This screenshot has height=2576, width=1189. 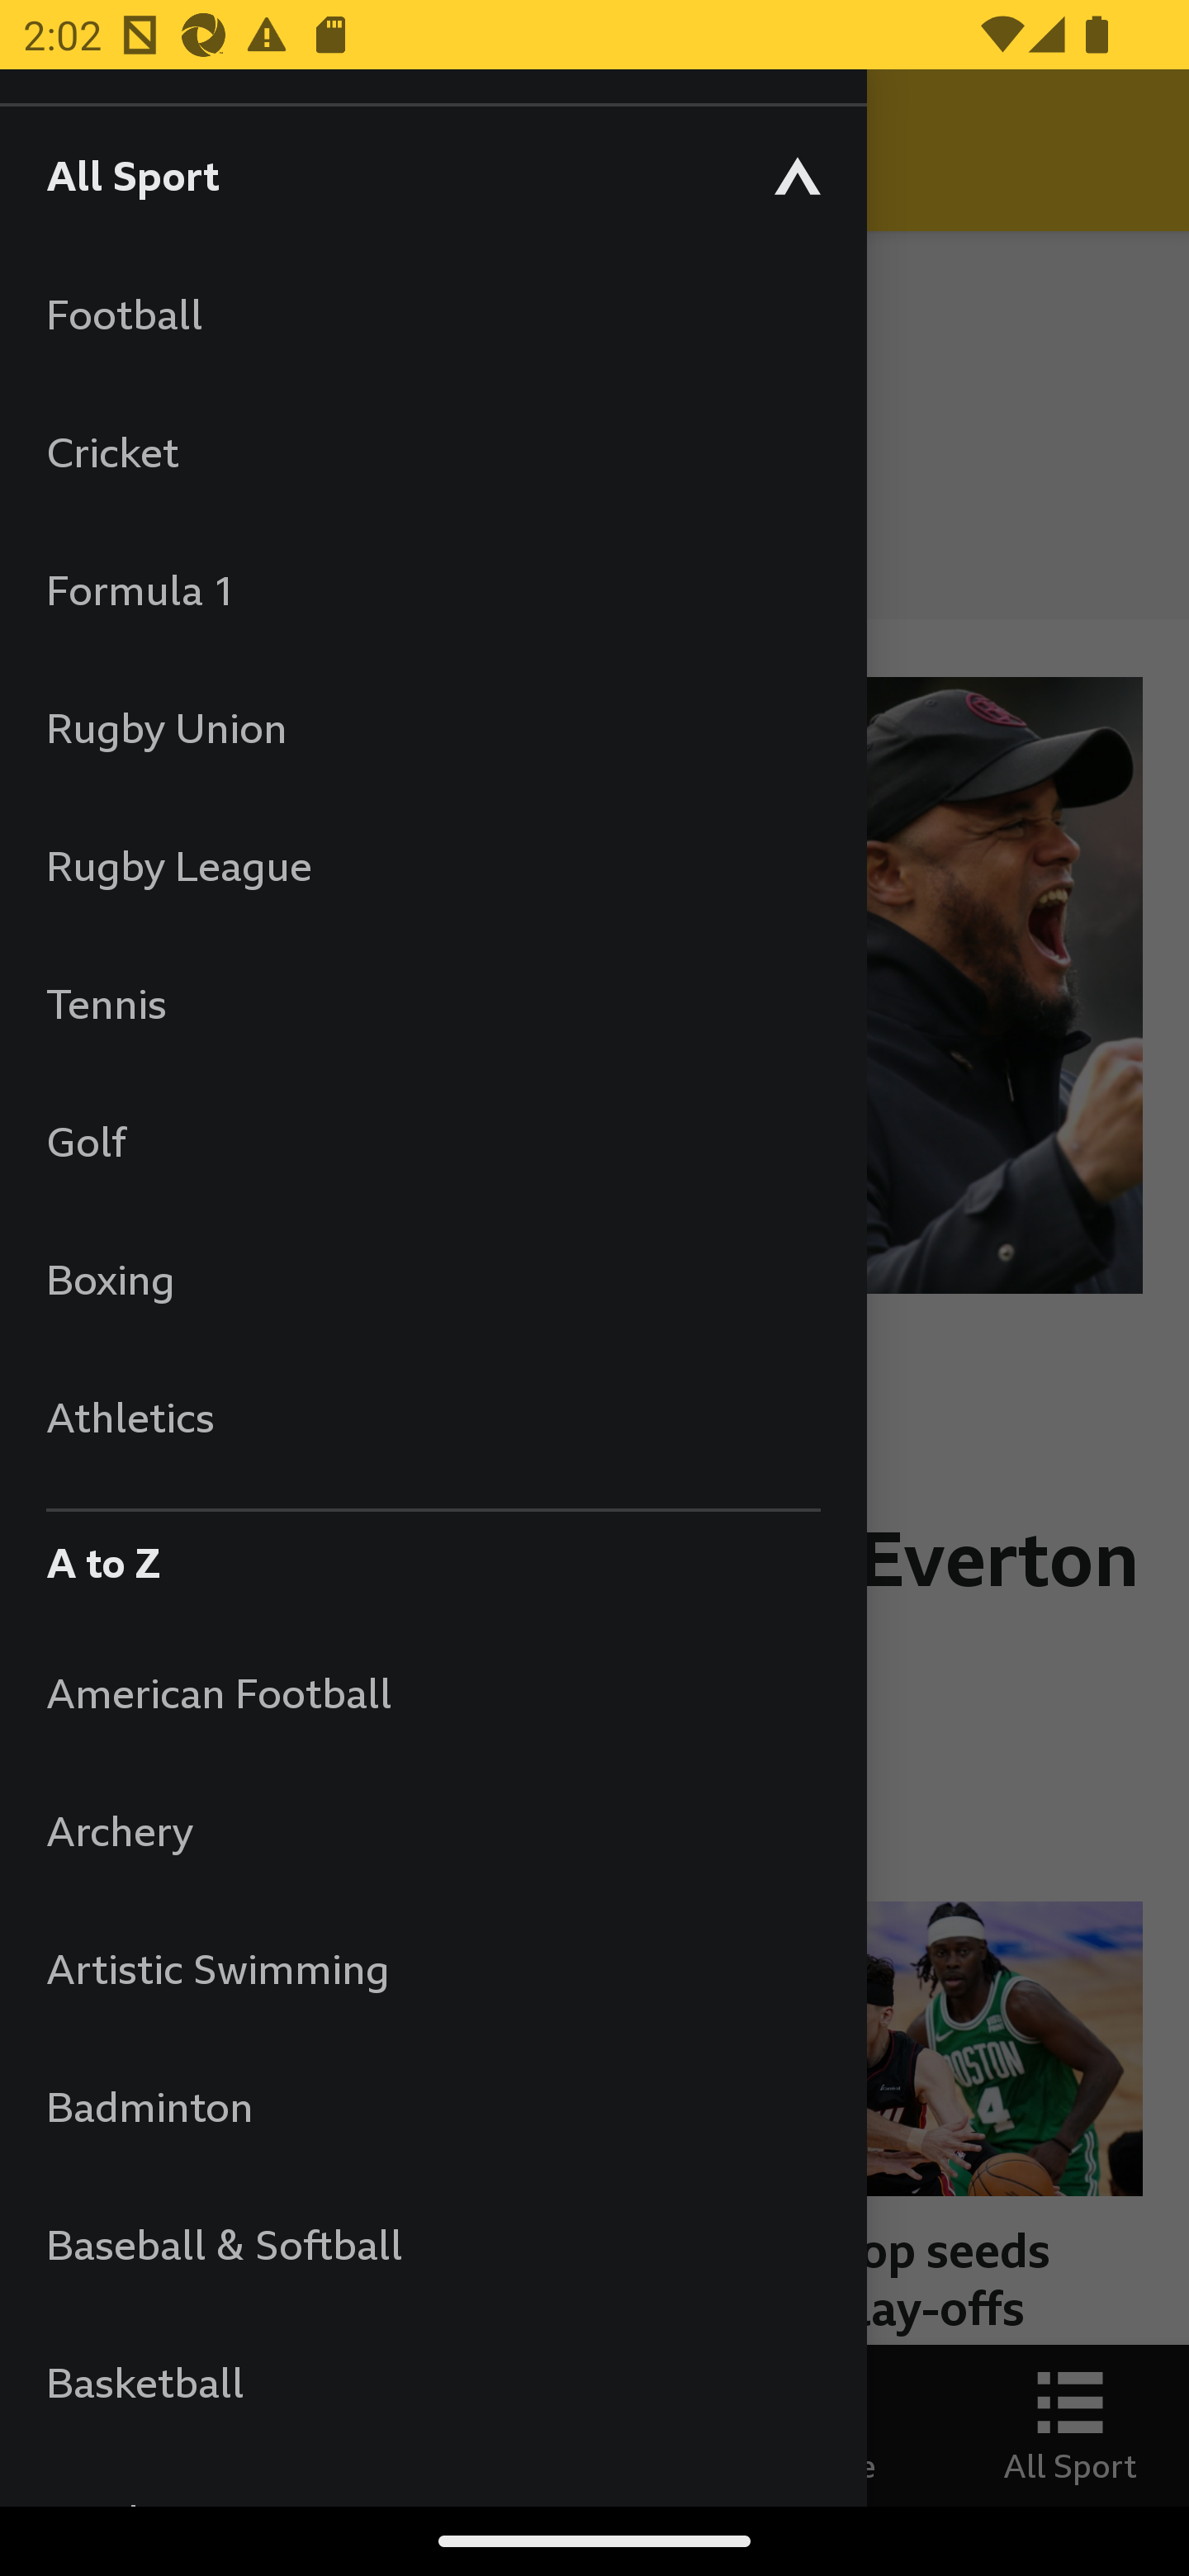 I want to click on Archery, so click(x=433, y=1831).